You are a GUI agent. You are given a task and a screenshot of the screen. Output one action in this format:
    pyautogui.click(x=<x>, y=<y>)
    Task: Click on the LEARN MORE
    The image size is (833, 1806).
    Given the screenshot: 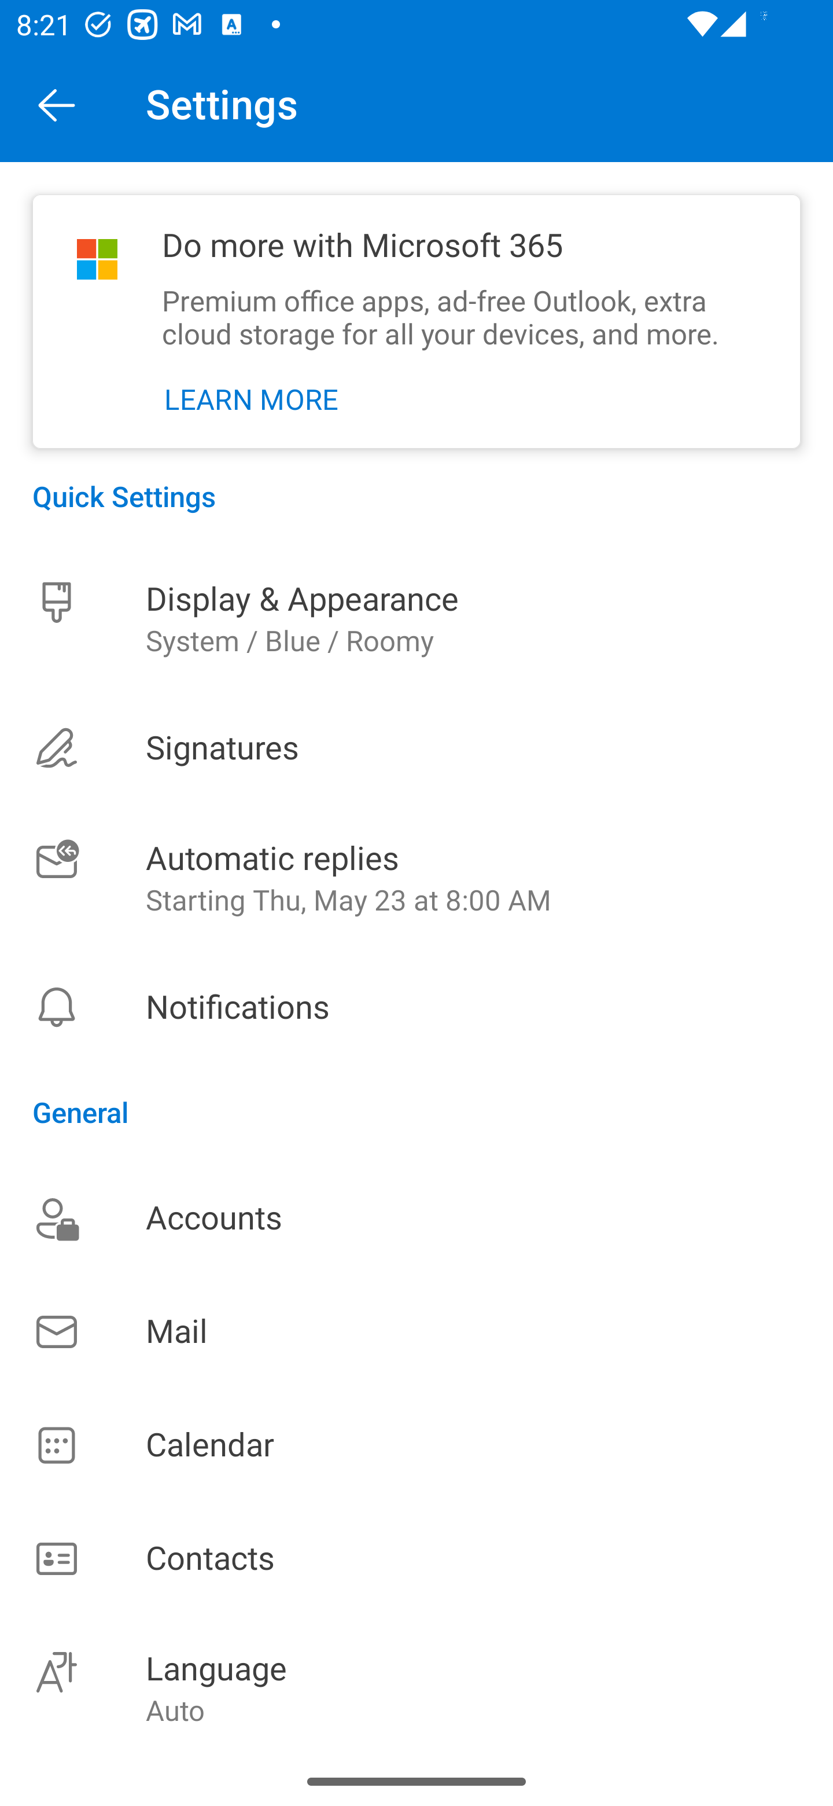 What is the action you would take?
    pyautogui.click(x=252, y=399)
    